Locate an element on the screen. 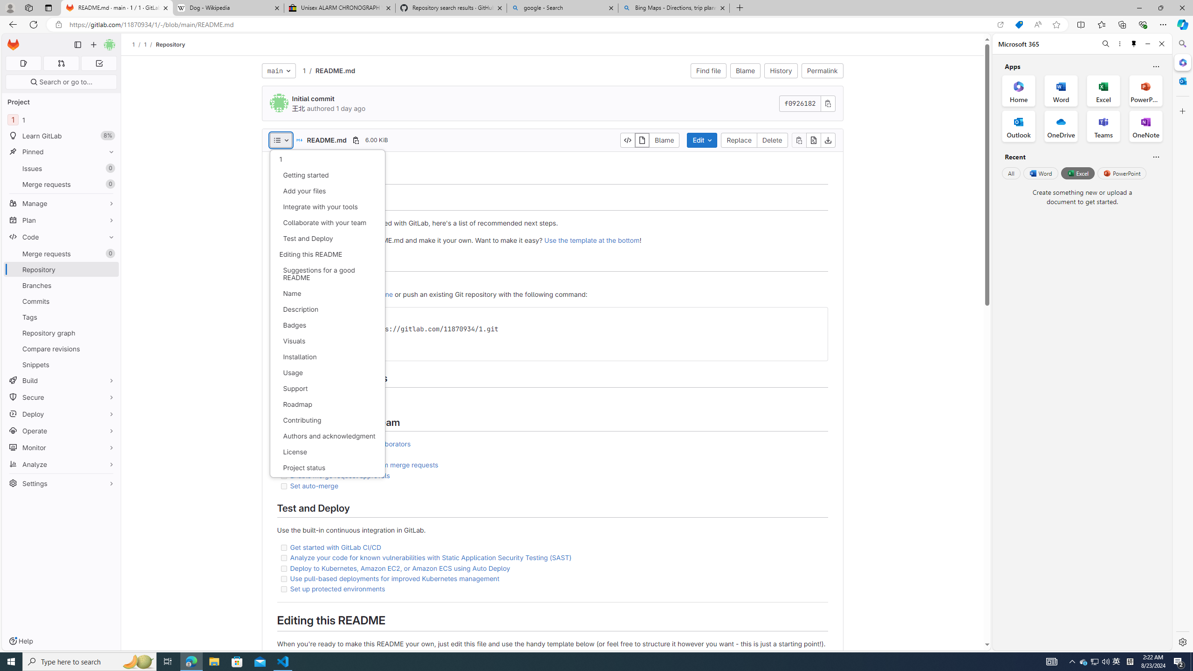  makeareadme.com is located at coordinates (339, 653).